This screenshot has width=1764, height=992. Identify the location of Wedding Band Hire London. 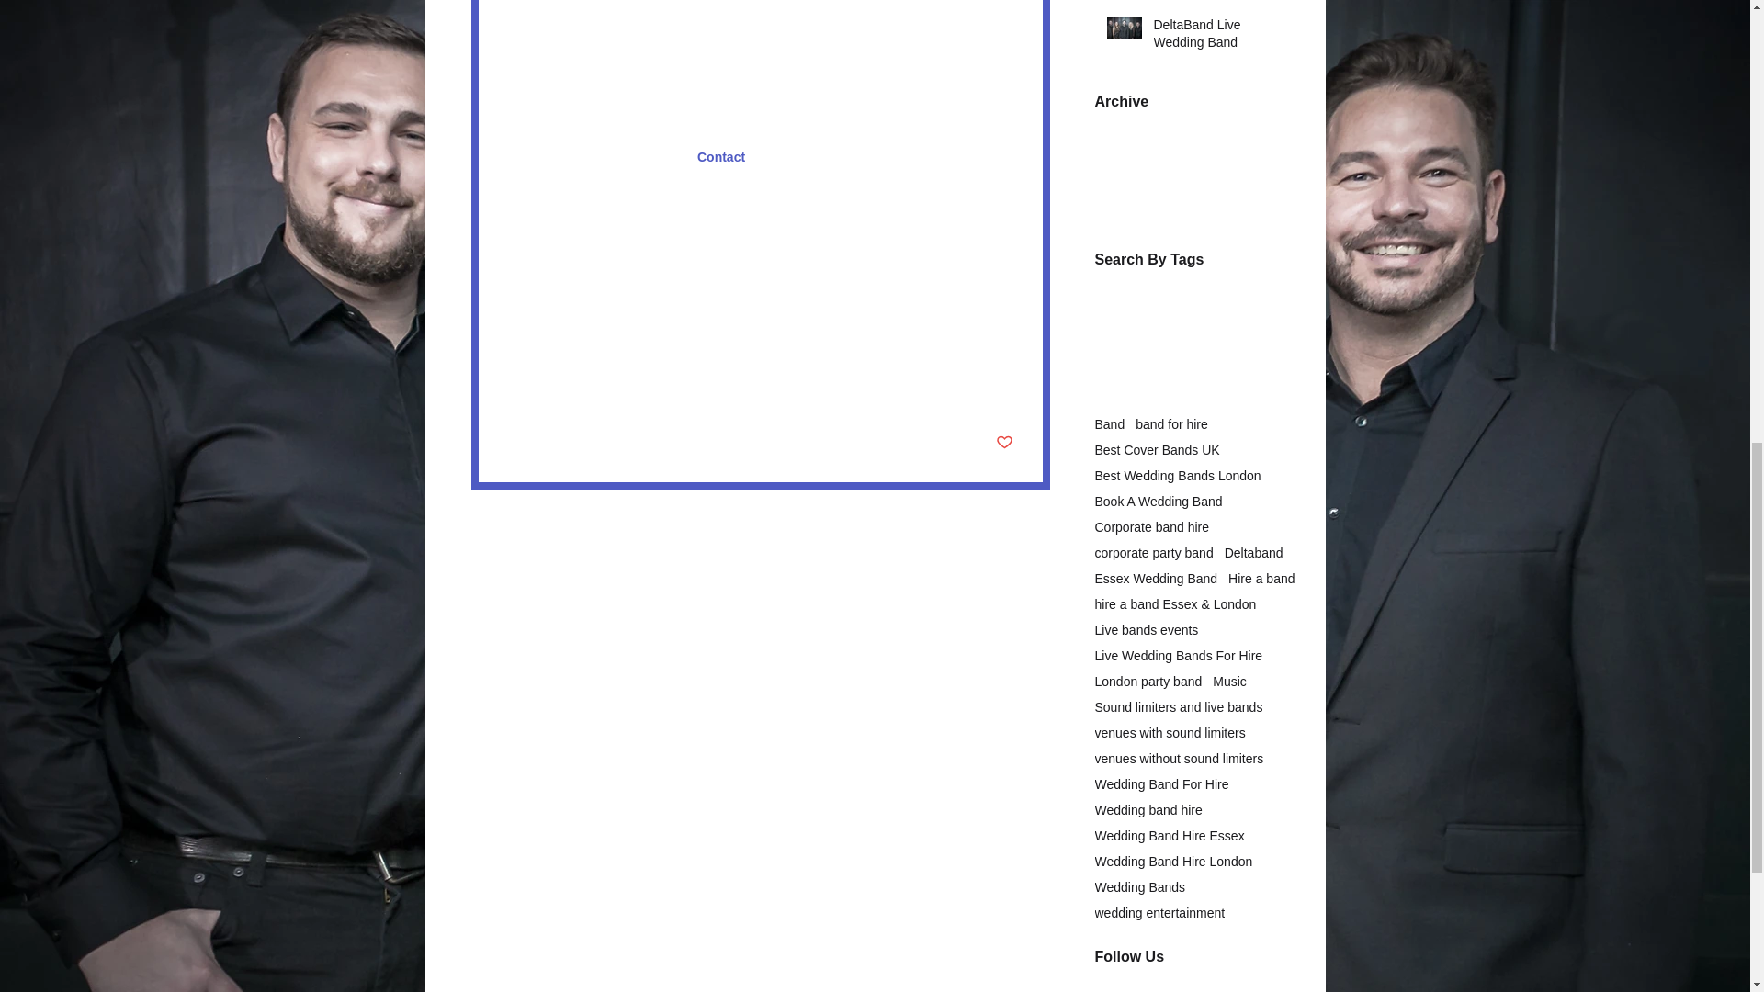
(825, 274).